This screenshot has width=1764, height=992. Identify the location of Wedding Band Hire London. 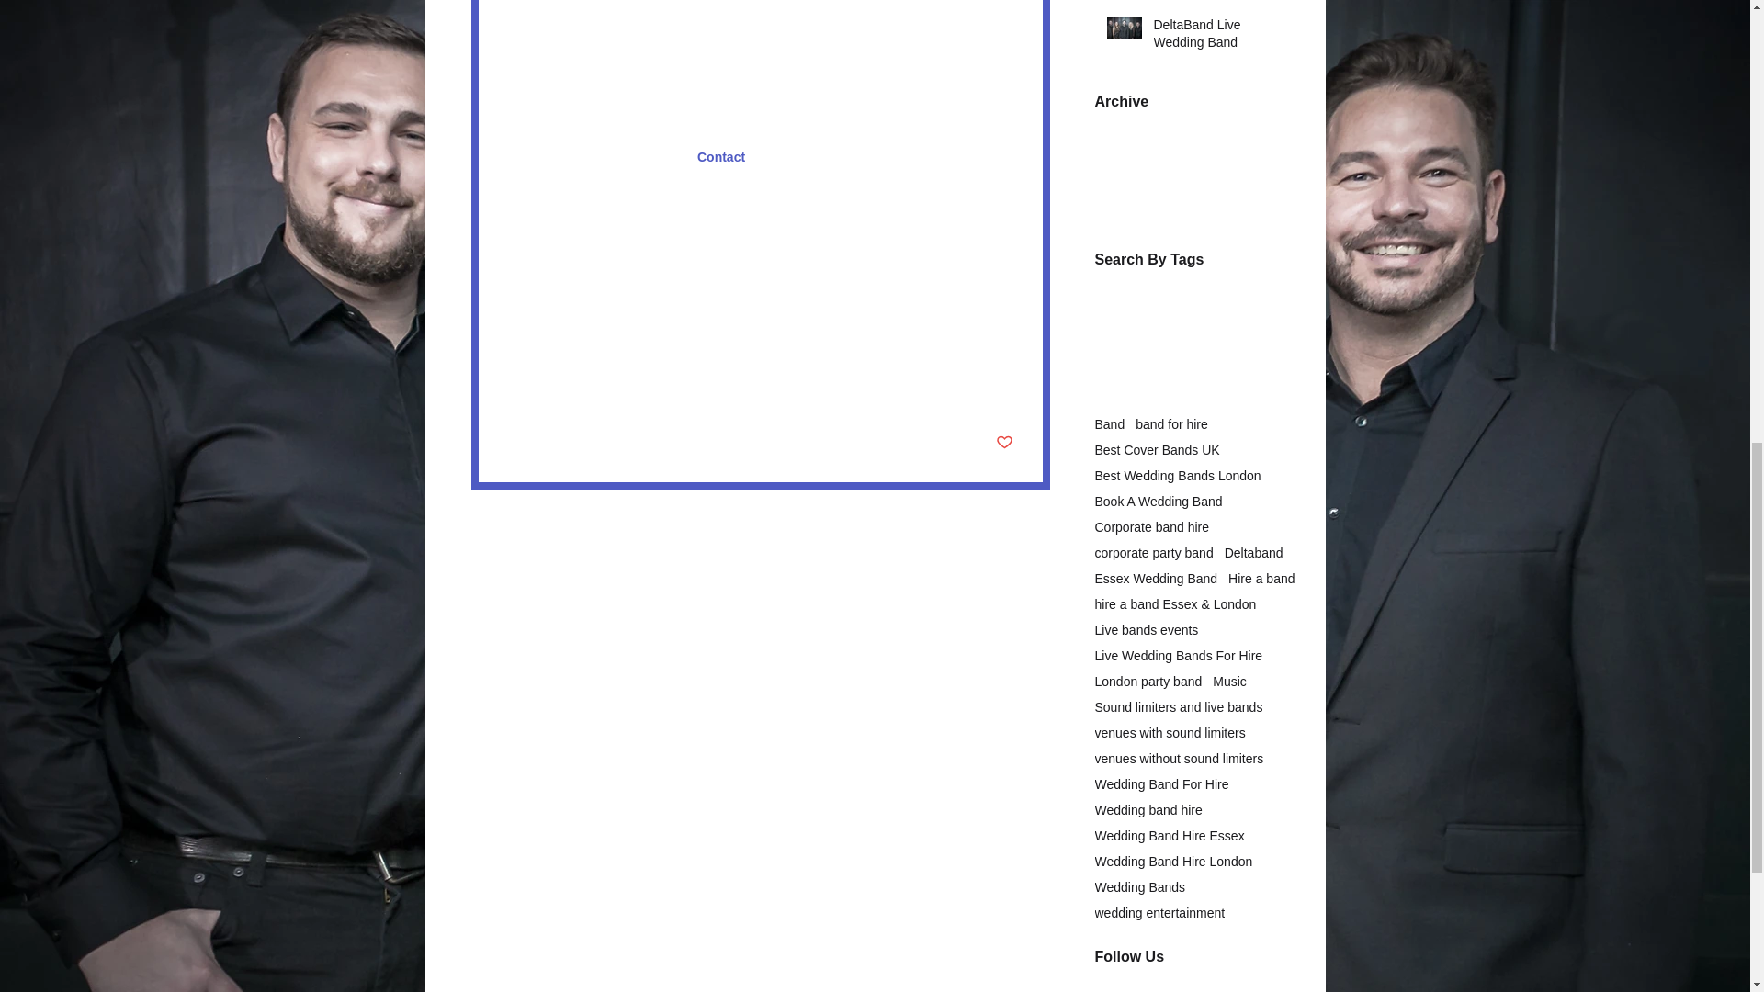
(825, 274).